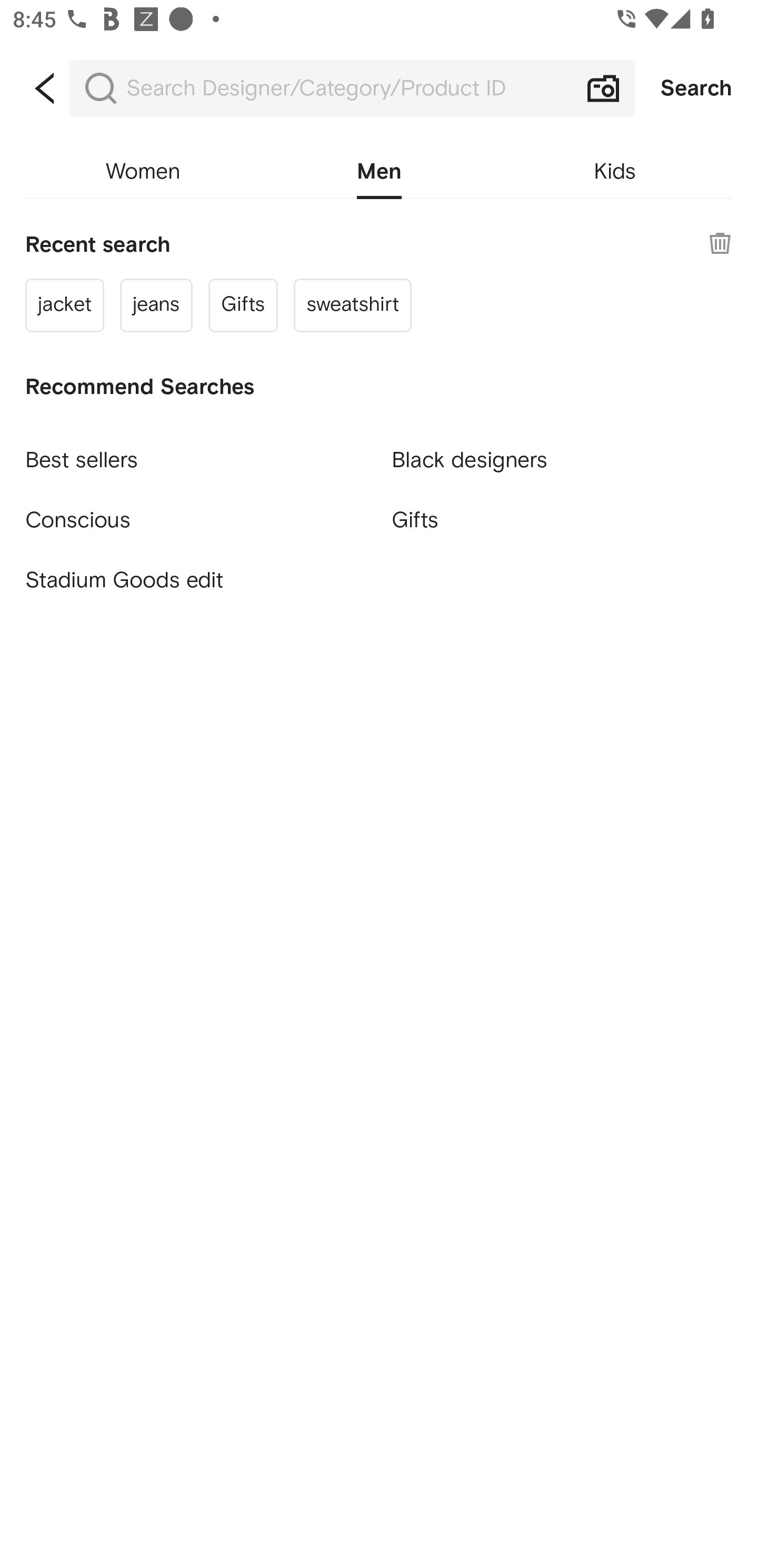 This screenshot has height=1559, width=758. What do you see at coordinates (352, 304) in the screenshot?
I see `sweatshirt` at bounding box center [352, 304].